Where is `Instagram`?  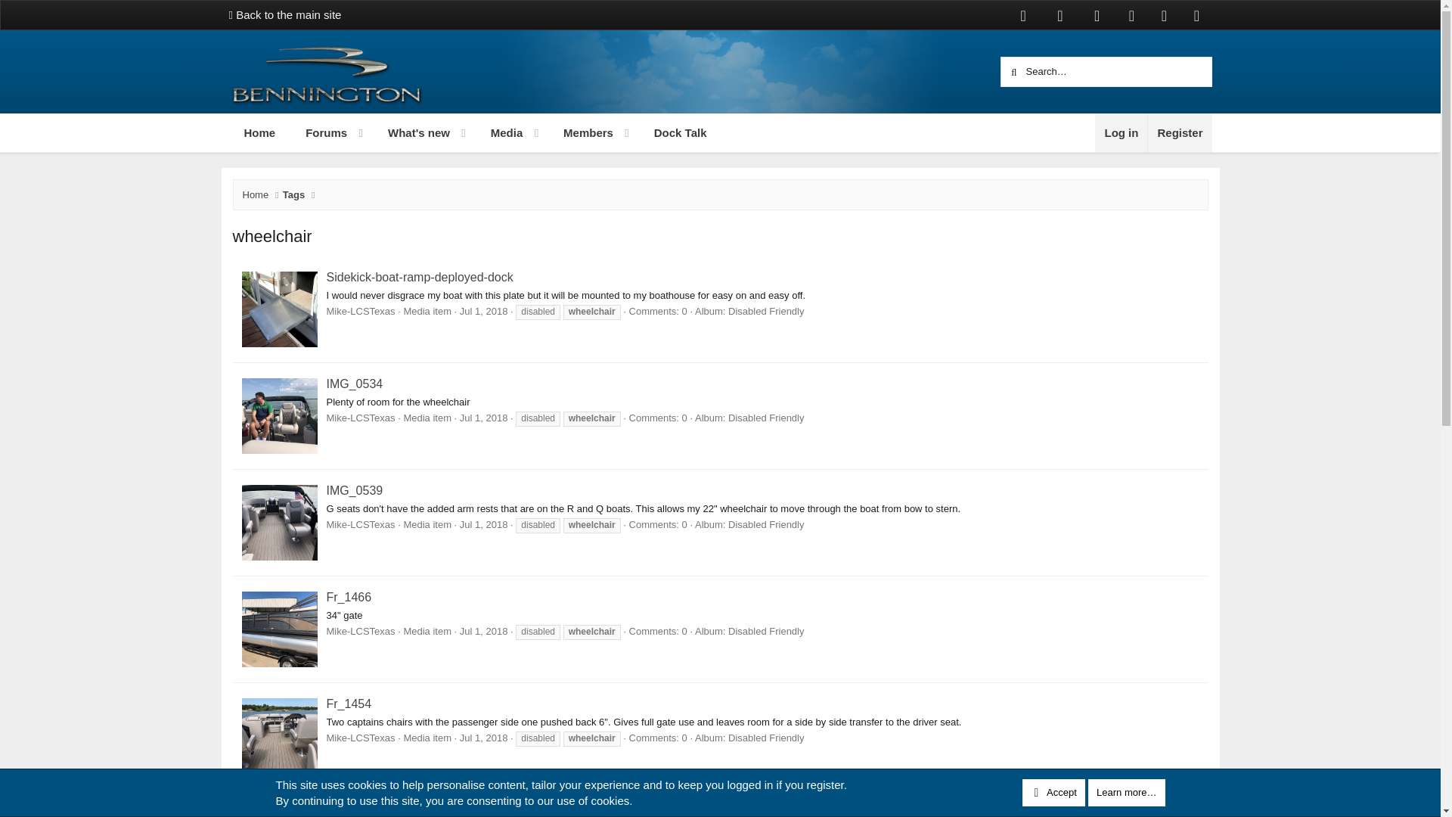 Instagram is located at coordinates (1131, 15).